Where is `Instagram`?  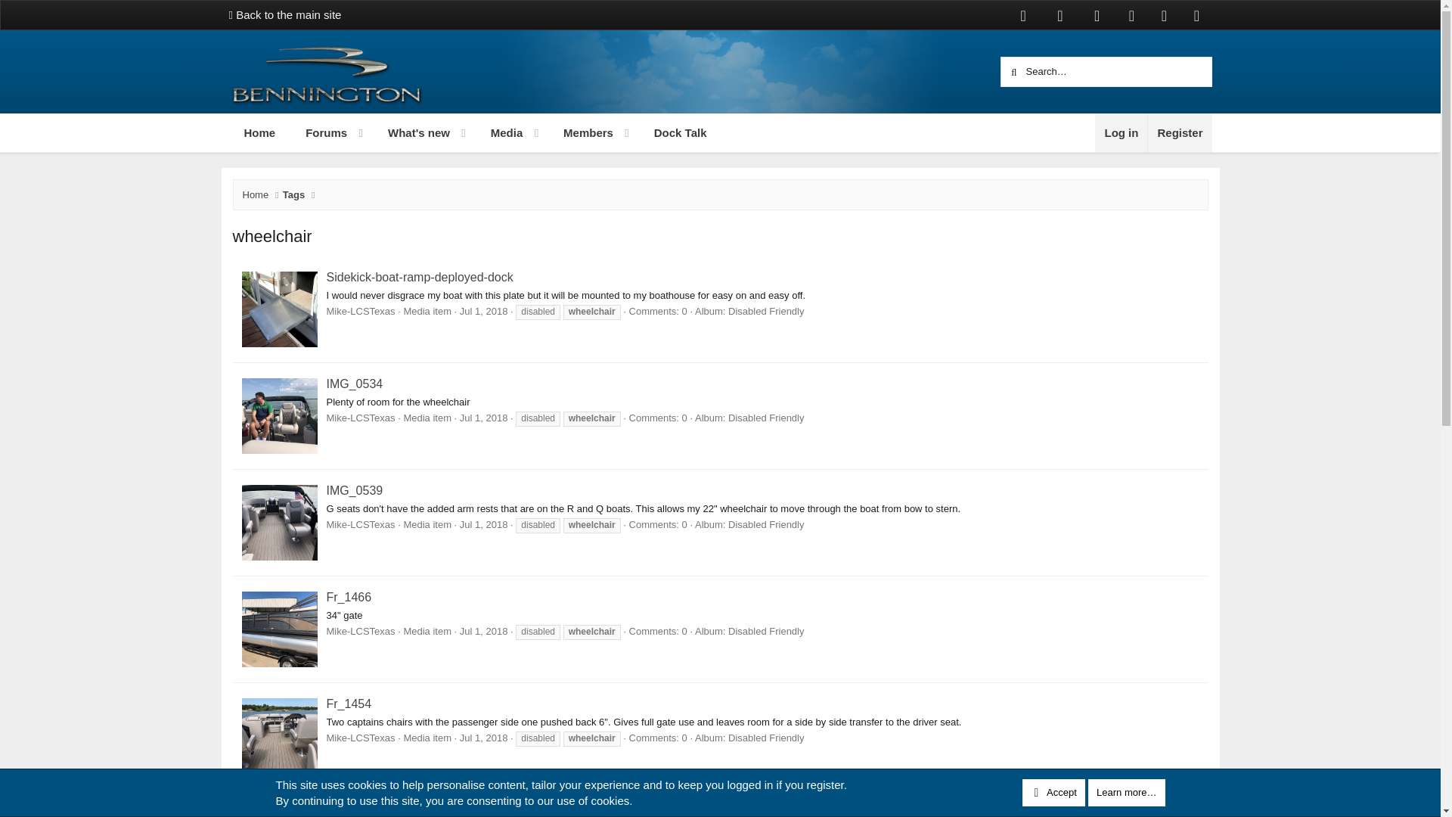 Instagram is located at coordinates (1131, 15).